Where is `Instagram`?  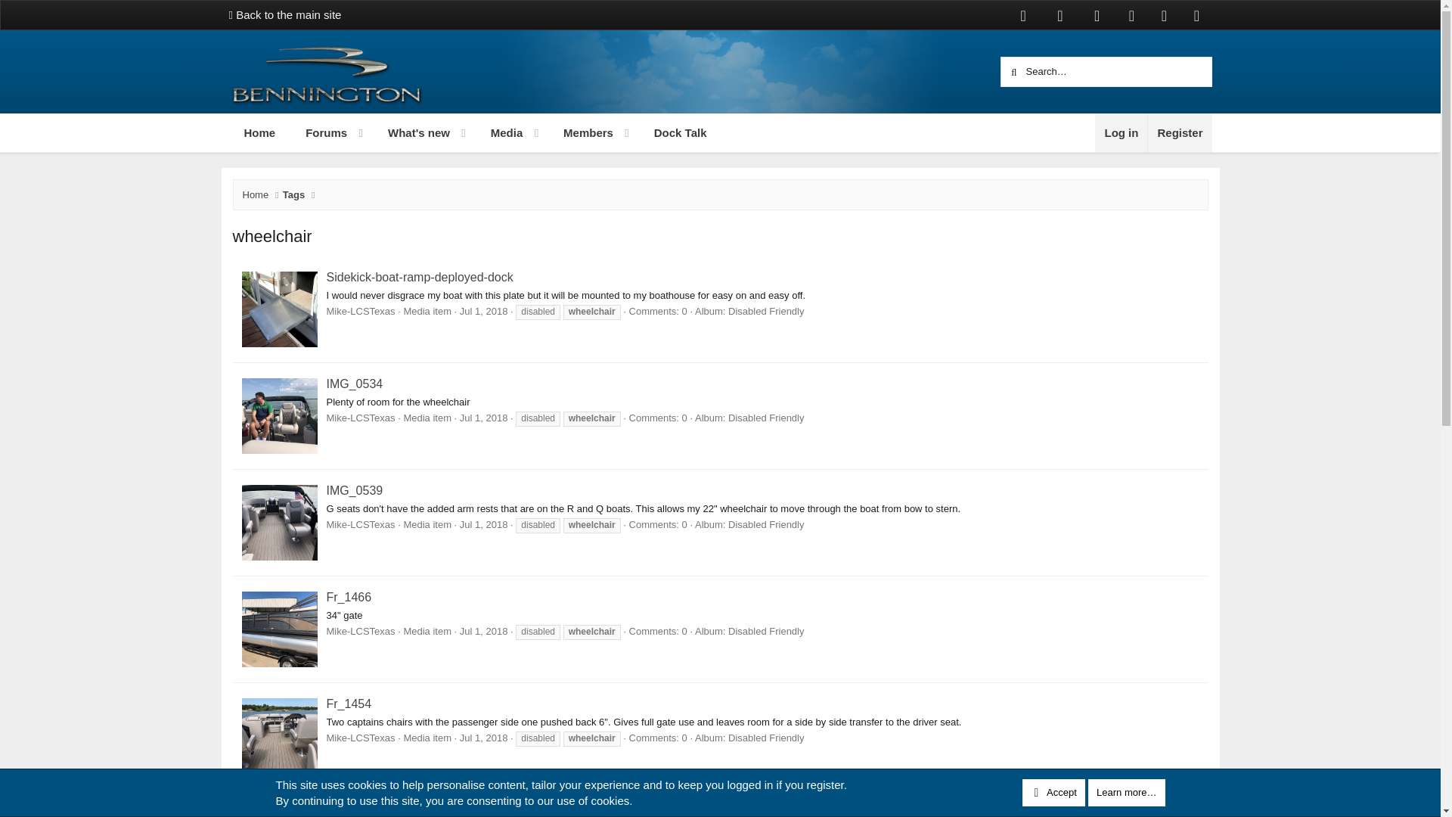 Instagram is located at coordinates (1131, 15).